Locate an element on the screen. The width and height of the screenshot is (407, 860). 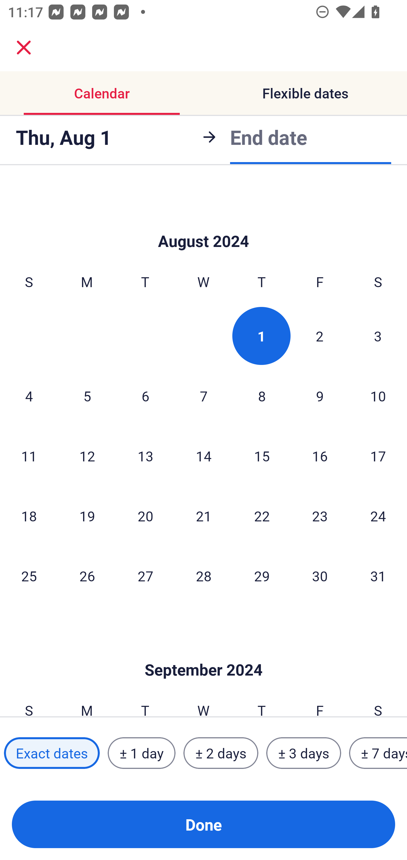
13 Tuesday, August 13, 2024 is located at coordinates (145, 455).